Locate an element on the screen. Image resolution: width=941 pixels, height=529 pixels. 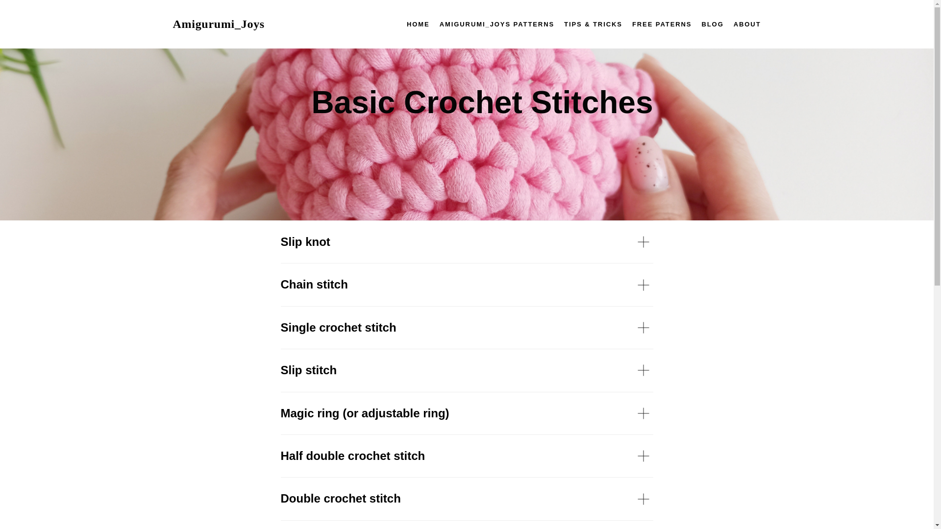
HOME is located at coordinates (418, 24).